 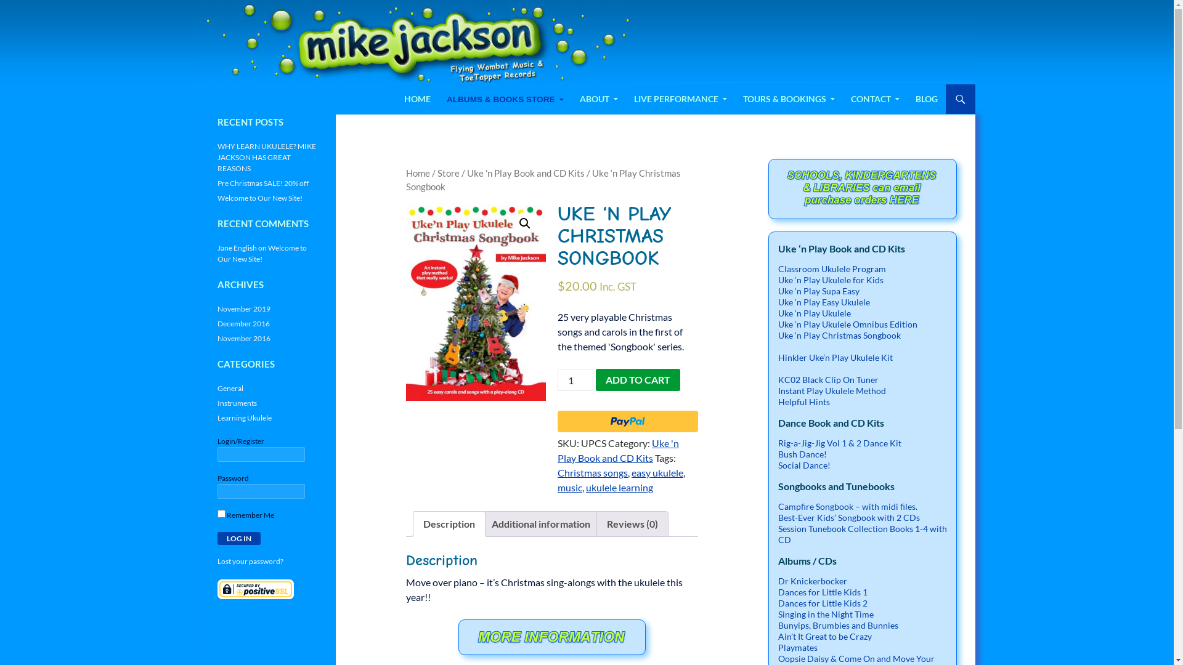 What do you see at coordinates (505, 100) in the screenshot?
I see `ALBUMS & BOOKS STORE` at bounding box center [505, 100].